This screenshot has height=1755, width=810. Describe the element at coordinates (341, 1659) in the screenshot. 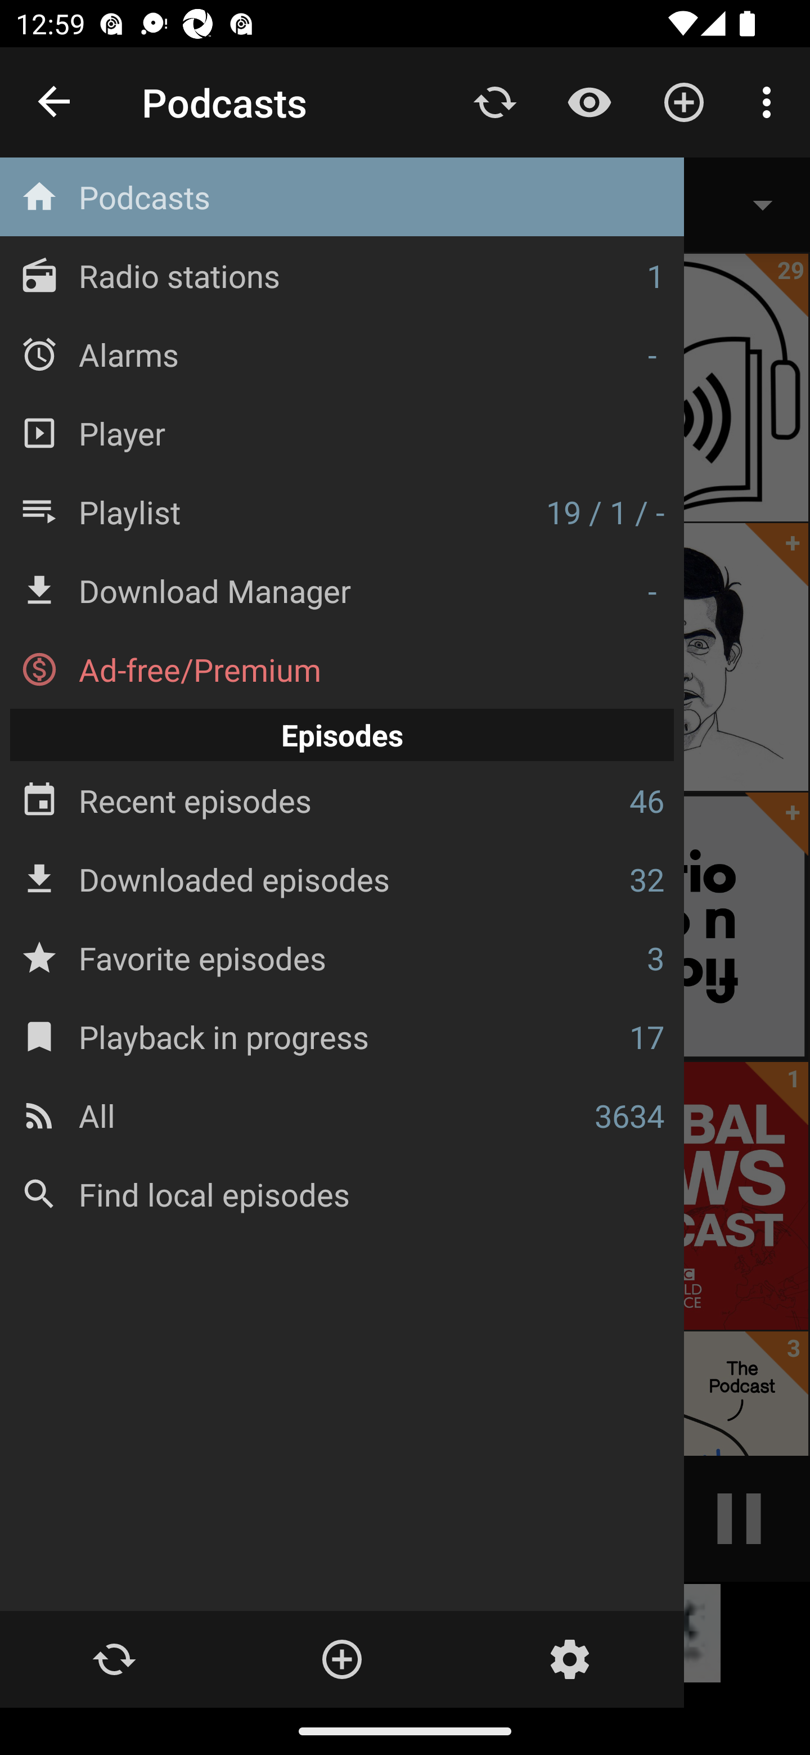

I see `Add new Podcast` at that location.